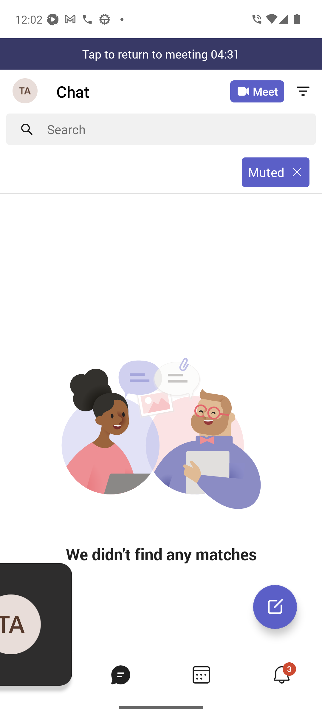  Describe the element at coordinates (303, 91) in the screenshot. I see `Filter chat messages` at that location.